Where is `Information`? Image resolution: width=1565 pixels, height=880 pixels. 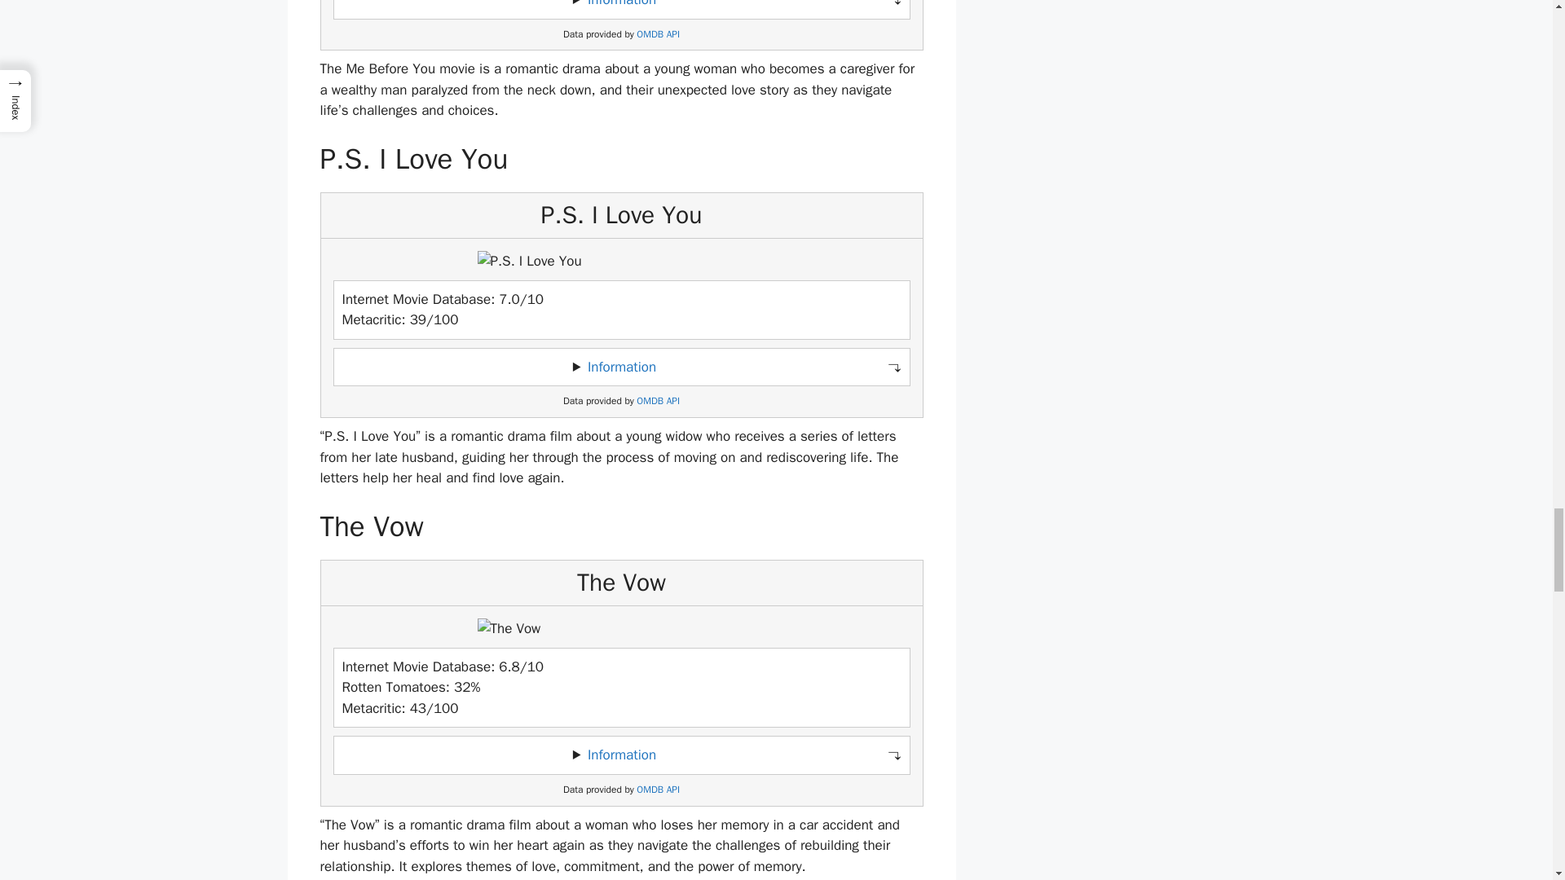 Information is located at coordinates (621, 3).